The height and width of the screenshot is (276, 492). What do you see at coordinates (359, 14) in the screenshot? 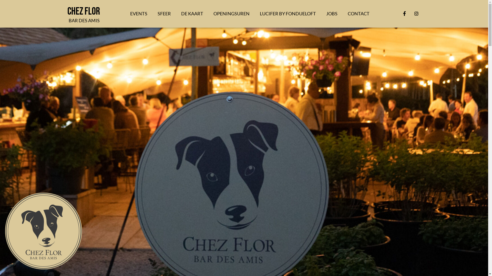
I see `CONTACT` at bounding box center [359, 14].